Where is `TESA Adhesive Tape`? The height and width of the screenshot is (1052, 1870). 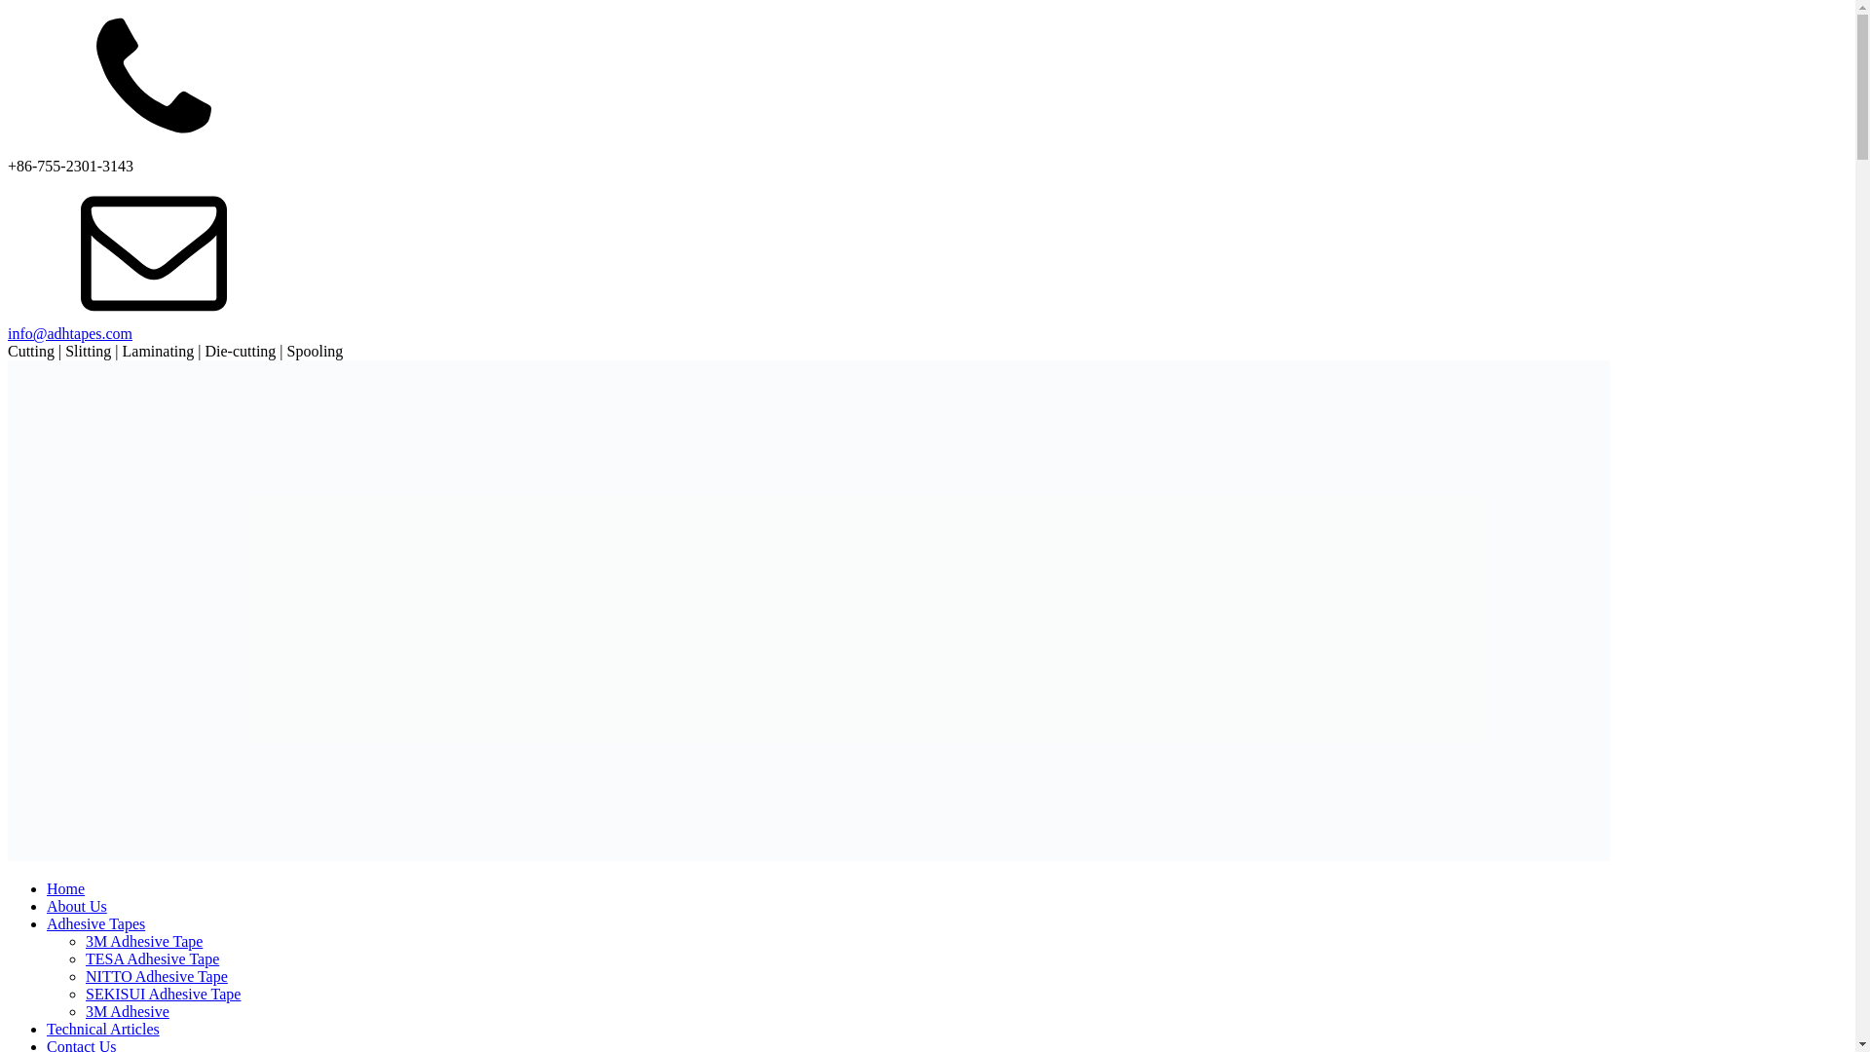 TESA Adhesive Tape is located at coordinates (152, 958).